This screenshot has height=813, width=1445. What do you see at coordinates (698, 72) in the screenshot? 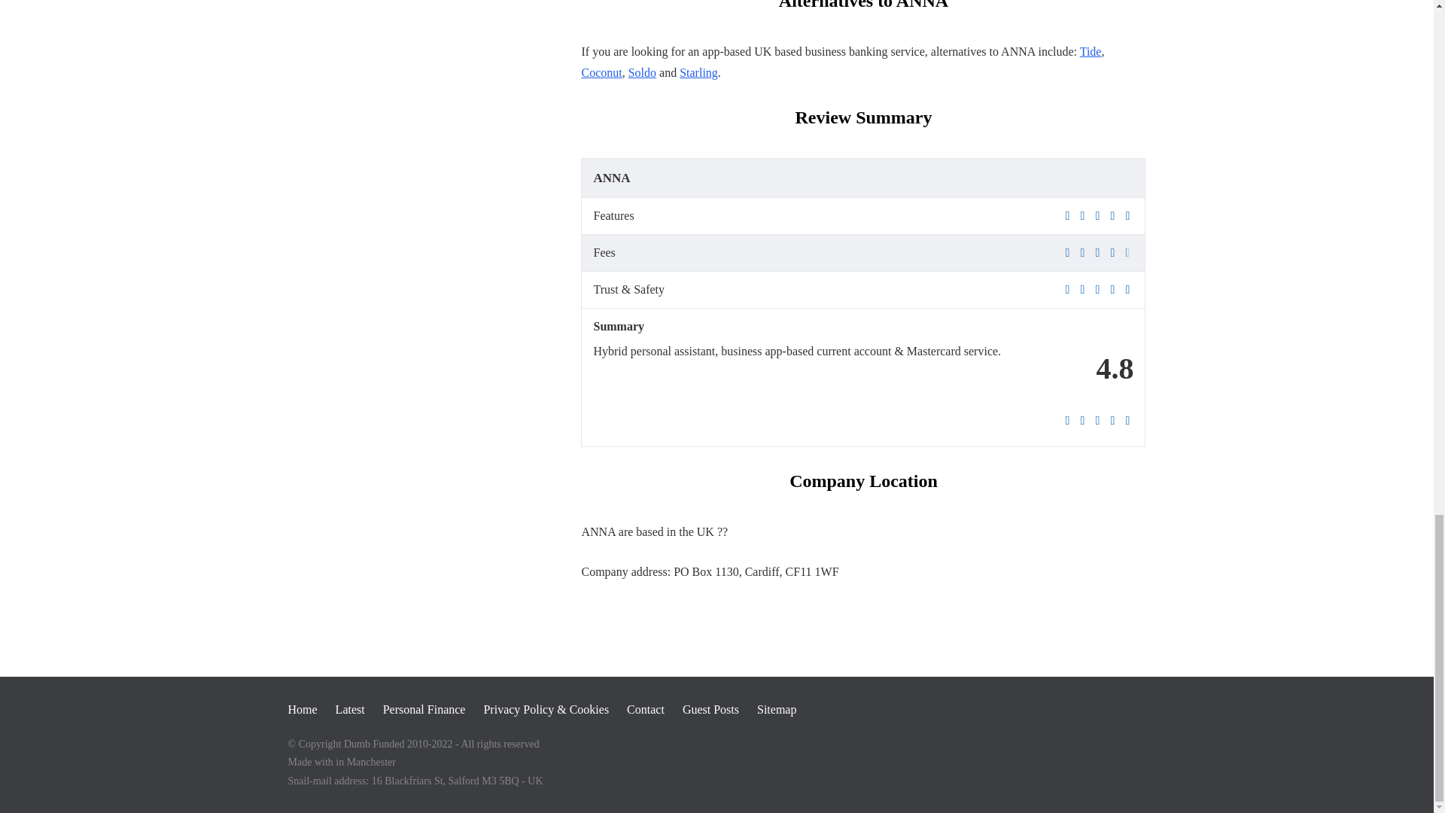
I see `Starling` at bounding box center [698, 72].